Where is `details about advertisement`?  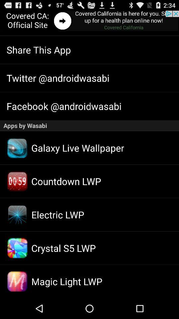
details about advertisement is located at coordinates (89, 21).